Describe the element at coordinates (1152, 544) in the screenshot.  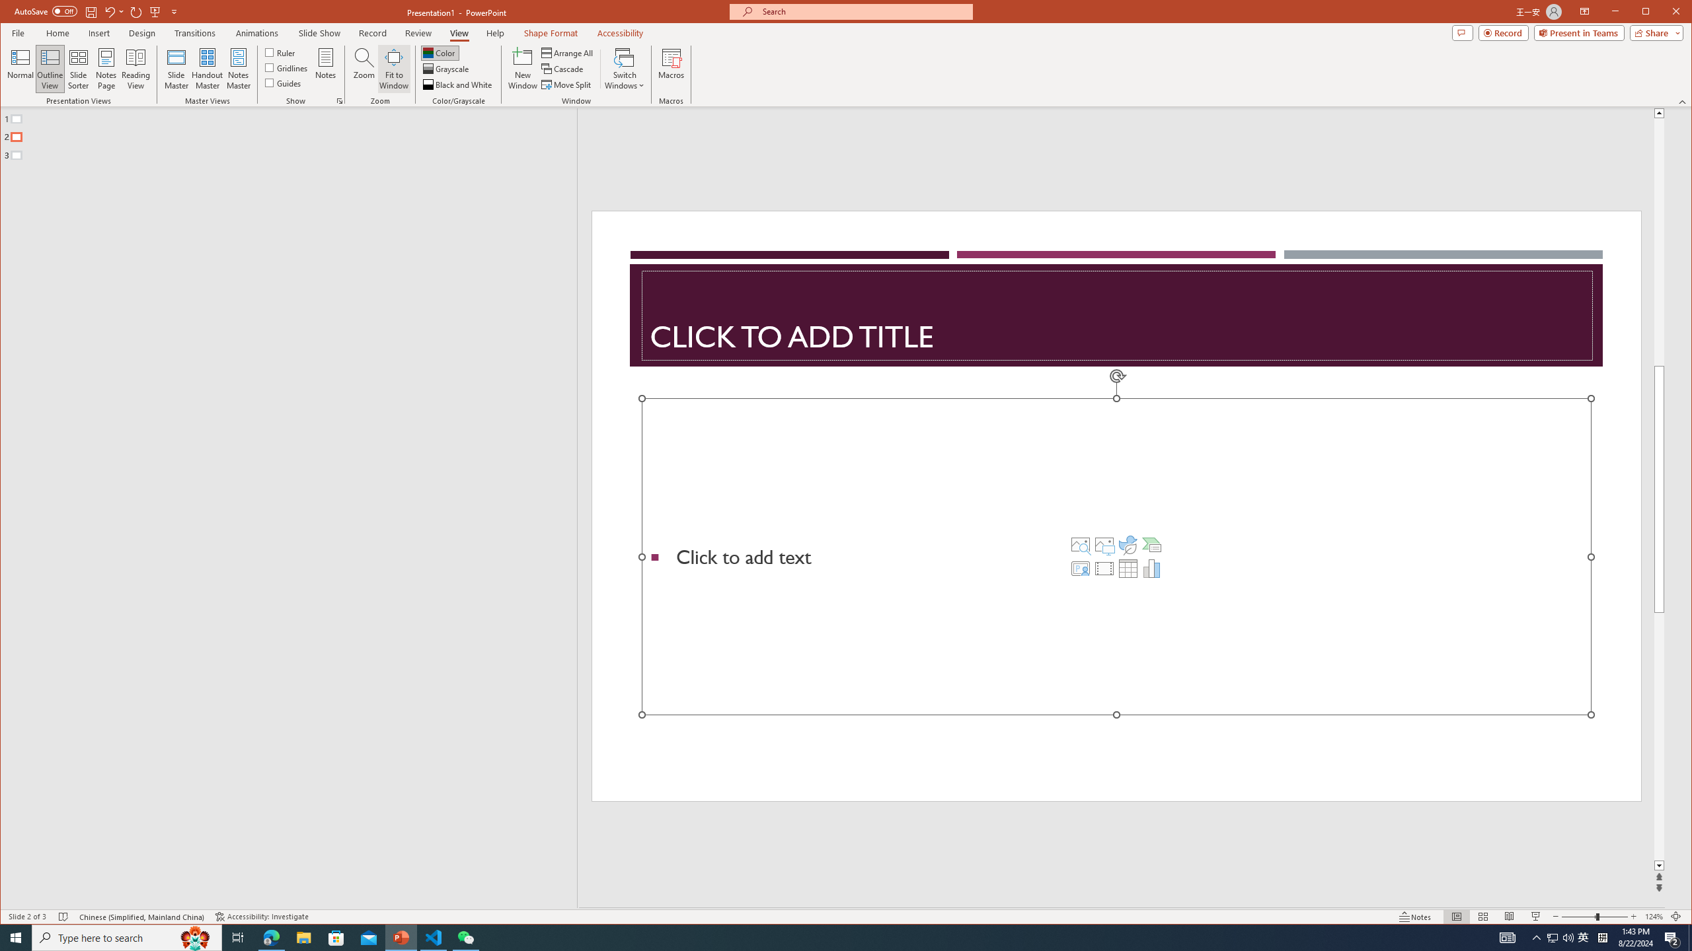
I see `Insert a SmartArt Graphic` at that location.